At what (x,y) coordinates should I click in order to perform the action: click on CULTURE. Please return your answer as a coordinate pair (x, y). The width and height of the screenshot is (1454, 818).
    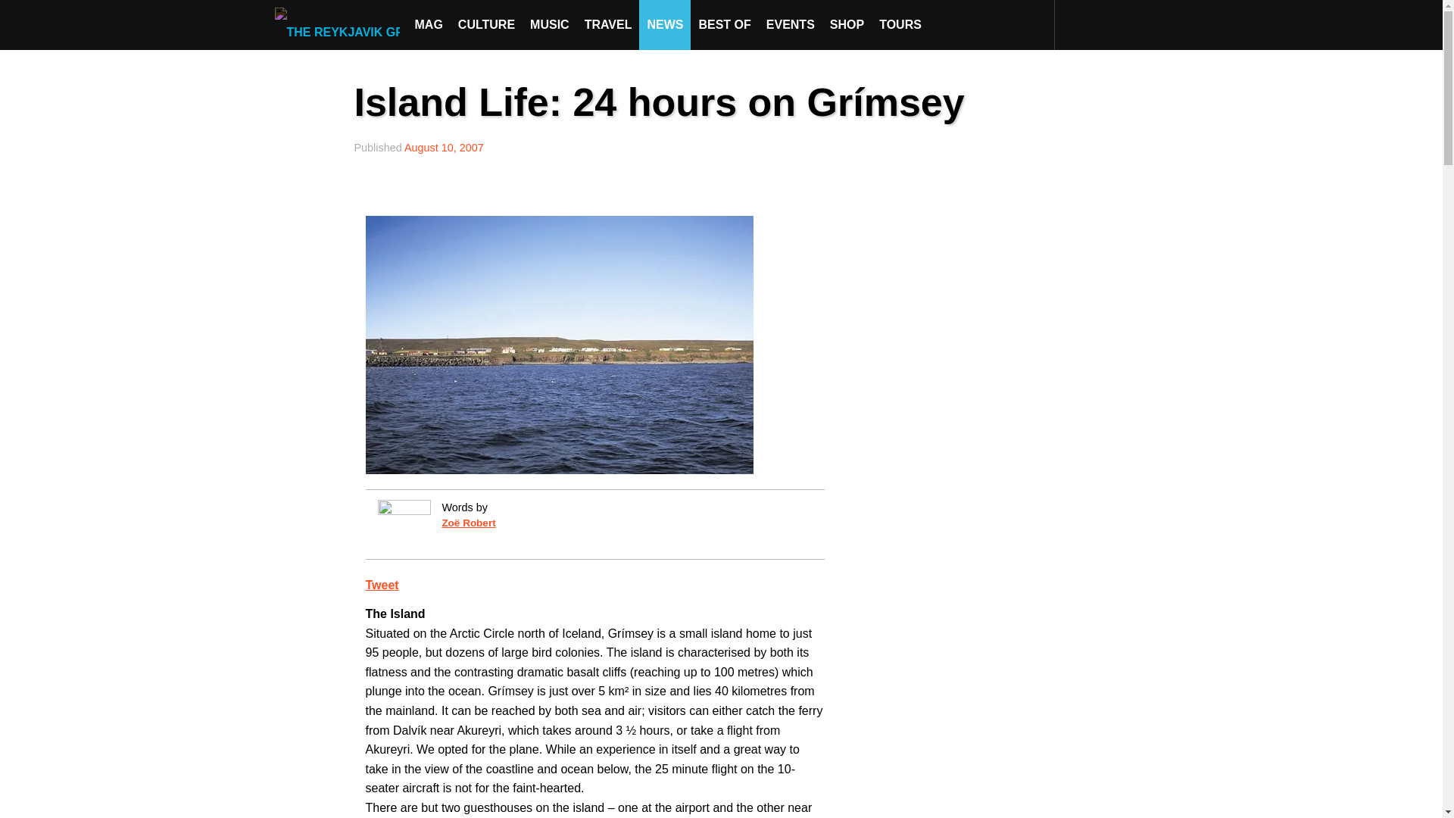
    Looking at the image, I should click on (486, 24).